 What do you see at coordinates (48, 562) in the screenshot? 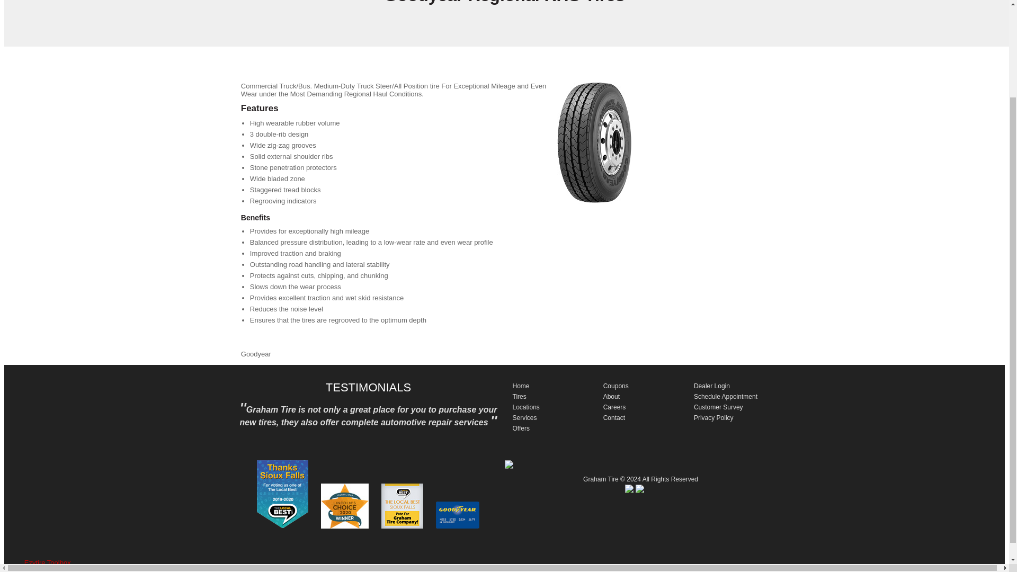
I see `Ezytire Toolbox` at bounding box center [48, 562].